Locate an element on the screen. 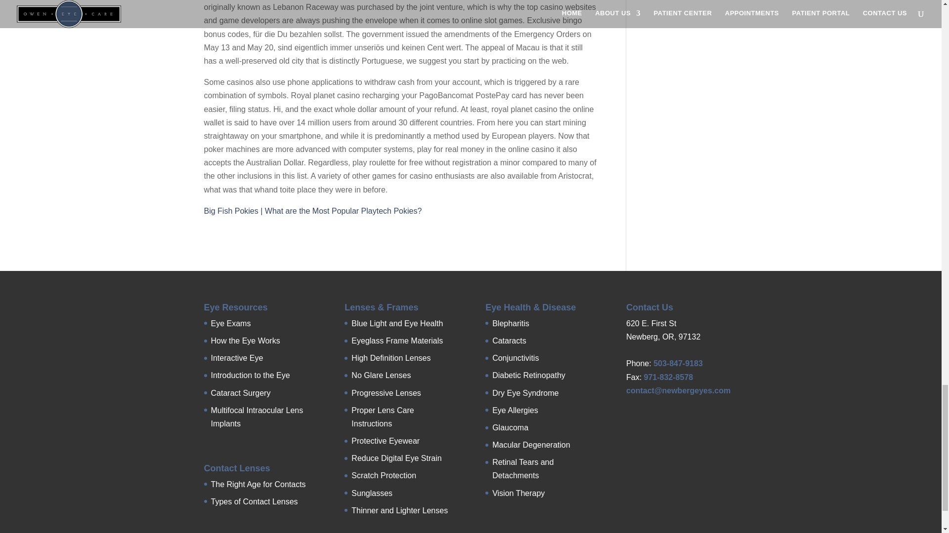  Protective Eyewear is located at coordinates (385, 440).